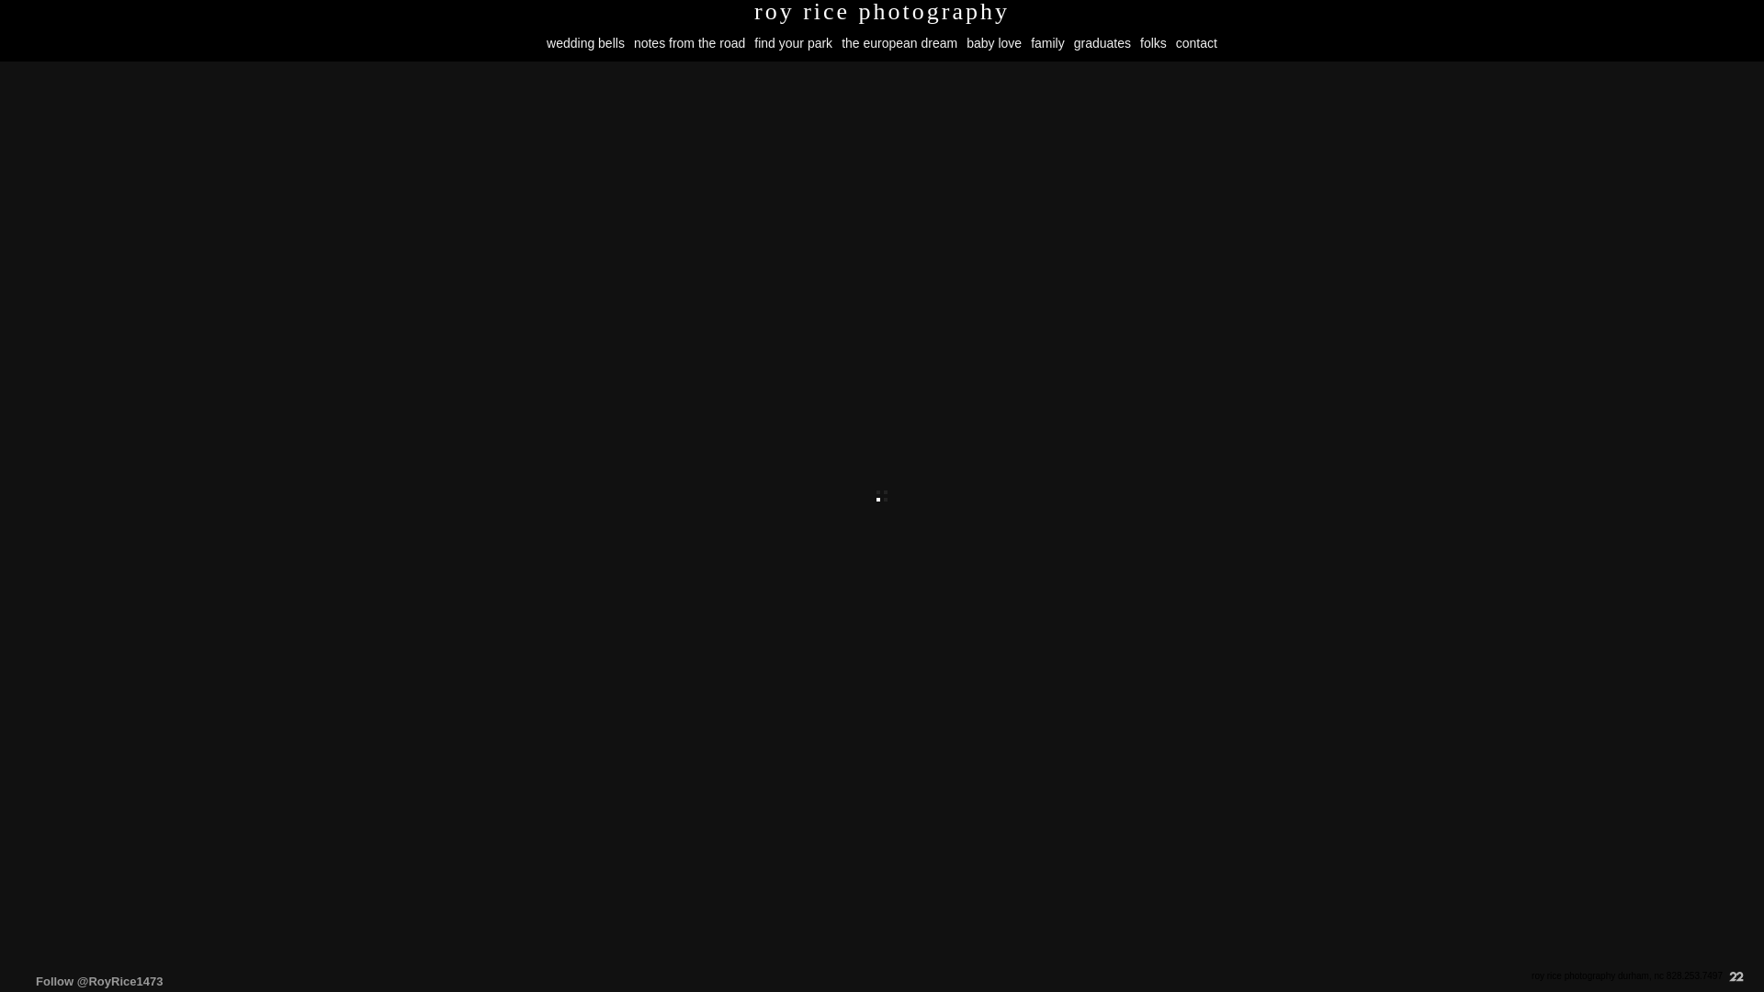 The image size is (1764, 992). Describe the element at coordinates (882, 12) in the screenshot. I see `roy rice photography` at that location.